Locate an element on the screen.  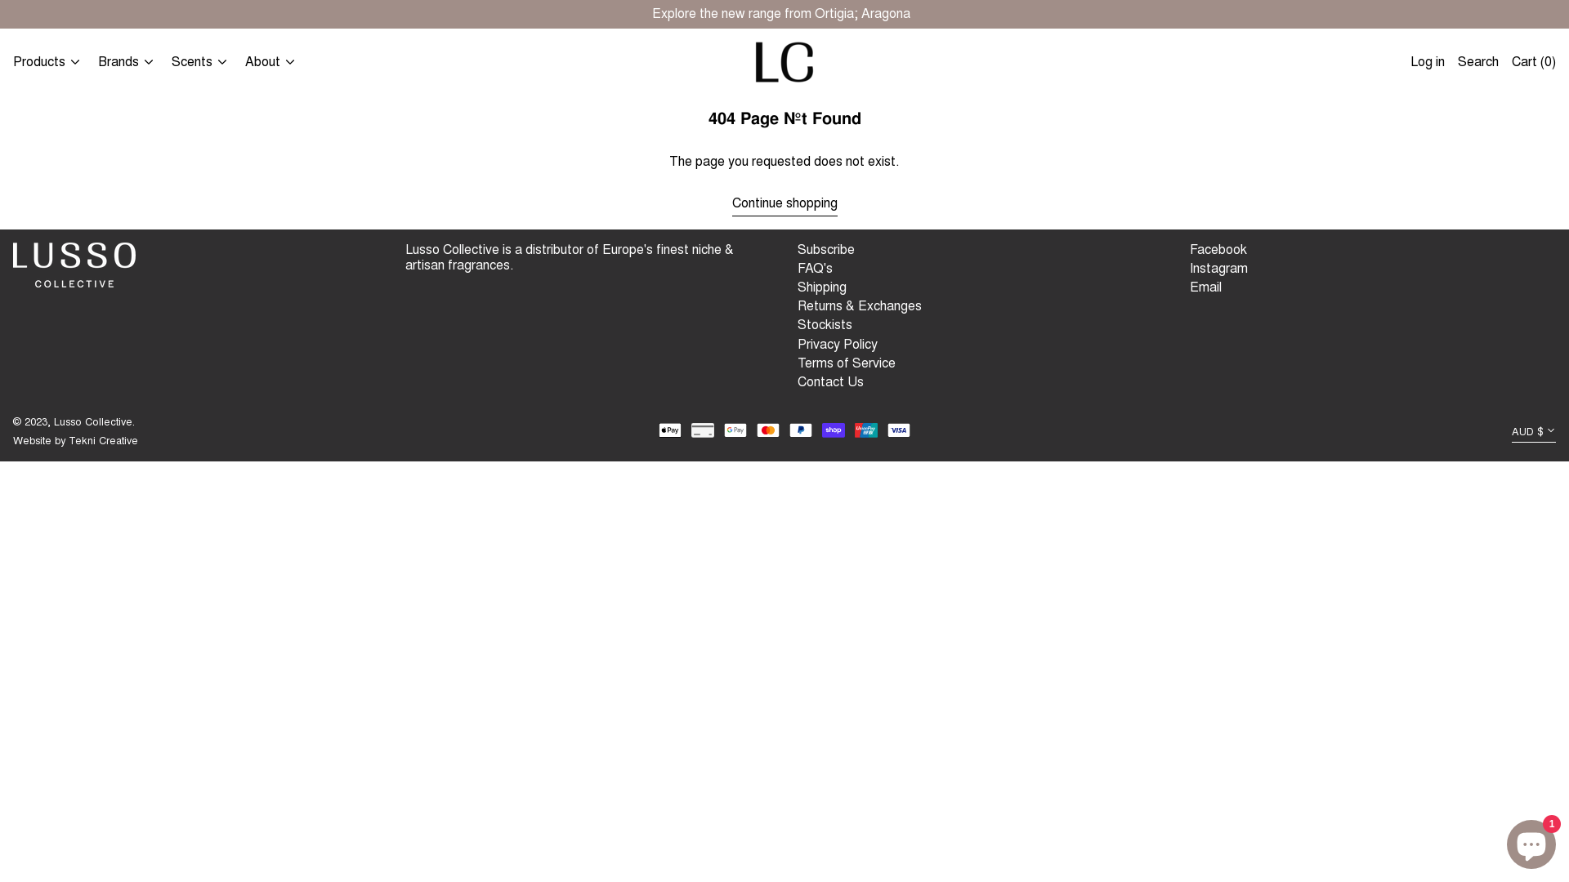
Returns & Exchanges is located at coordinates (860, 305).